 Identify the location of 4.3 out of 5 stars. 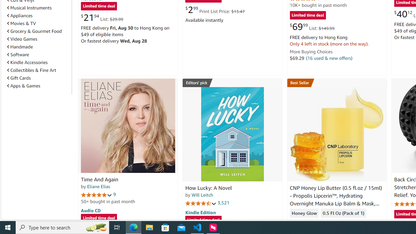
(305, 223).